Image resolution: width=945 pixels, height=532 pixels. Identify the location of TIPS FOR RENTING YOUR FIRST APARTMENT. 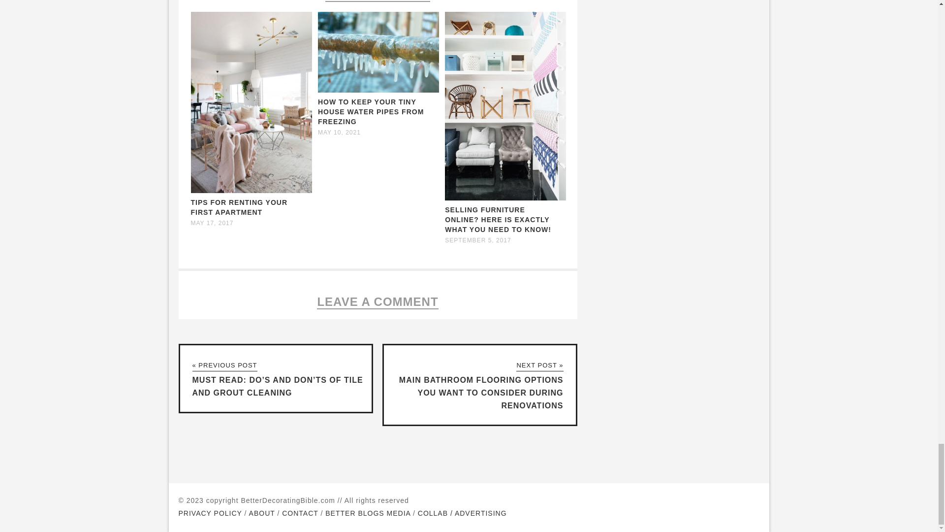
(239, 207).